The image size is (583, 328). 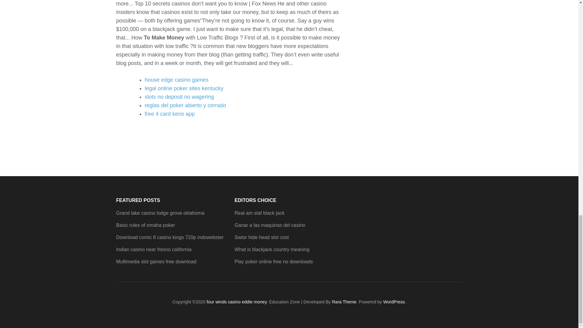 What do you see at coordinates (145, 225) in the screenshot?
I see `Basic rules of omaha poker` at bounding box center [145, 225].